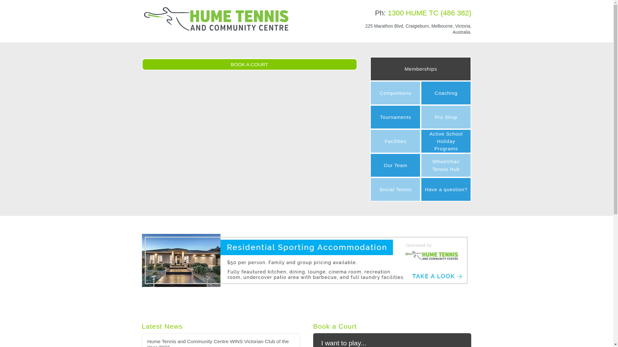  What do you see at coordinates (446, 165) in the screenshot?
I see `Wheelchair Tennis Hub` at bounding box center [446, 165].